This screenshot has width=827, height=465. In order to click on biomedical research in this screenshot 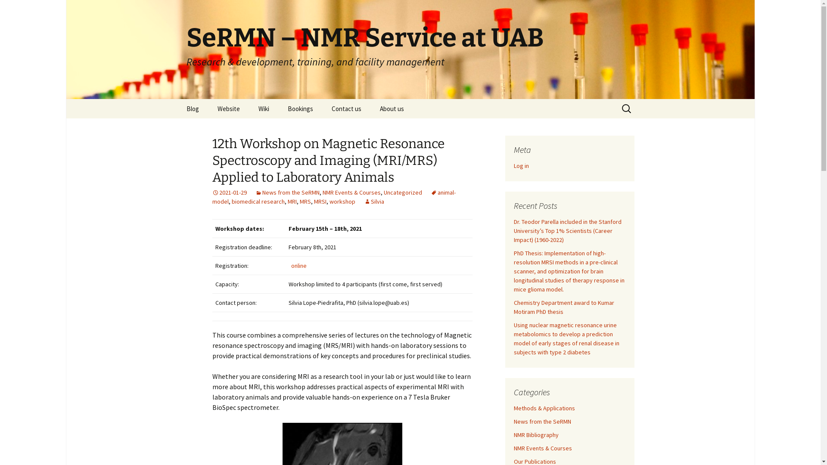, I will do `click(258, 201)`.